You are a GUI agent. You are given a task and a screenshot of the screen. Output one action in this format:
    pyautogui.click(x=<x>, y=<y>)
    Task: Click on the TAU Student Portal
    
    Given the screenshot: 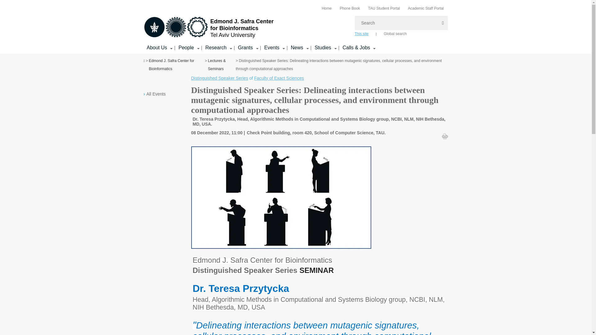 What is the action you would take?
    pyautogui.click(x=384, y=8)
    